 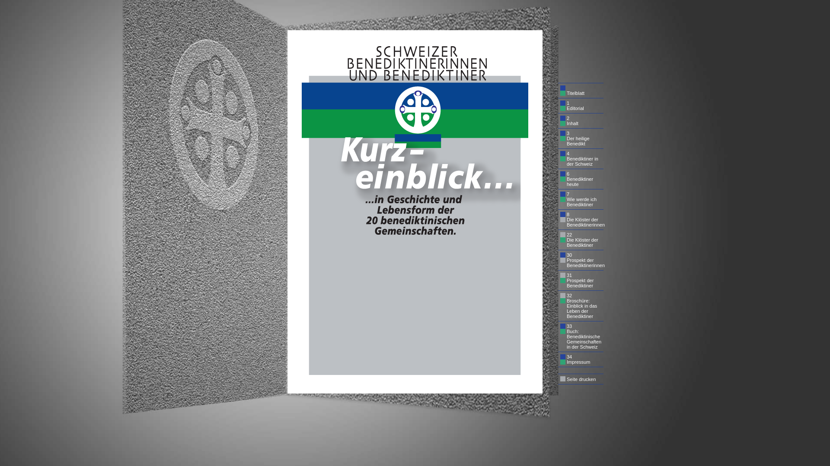 What do you see at coordinates (582, 121) in the screenshot?
I see `2
Inhalt` at bounding box center [582, 121].